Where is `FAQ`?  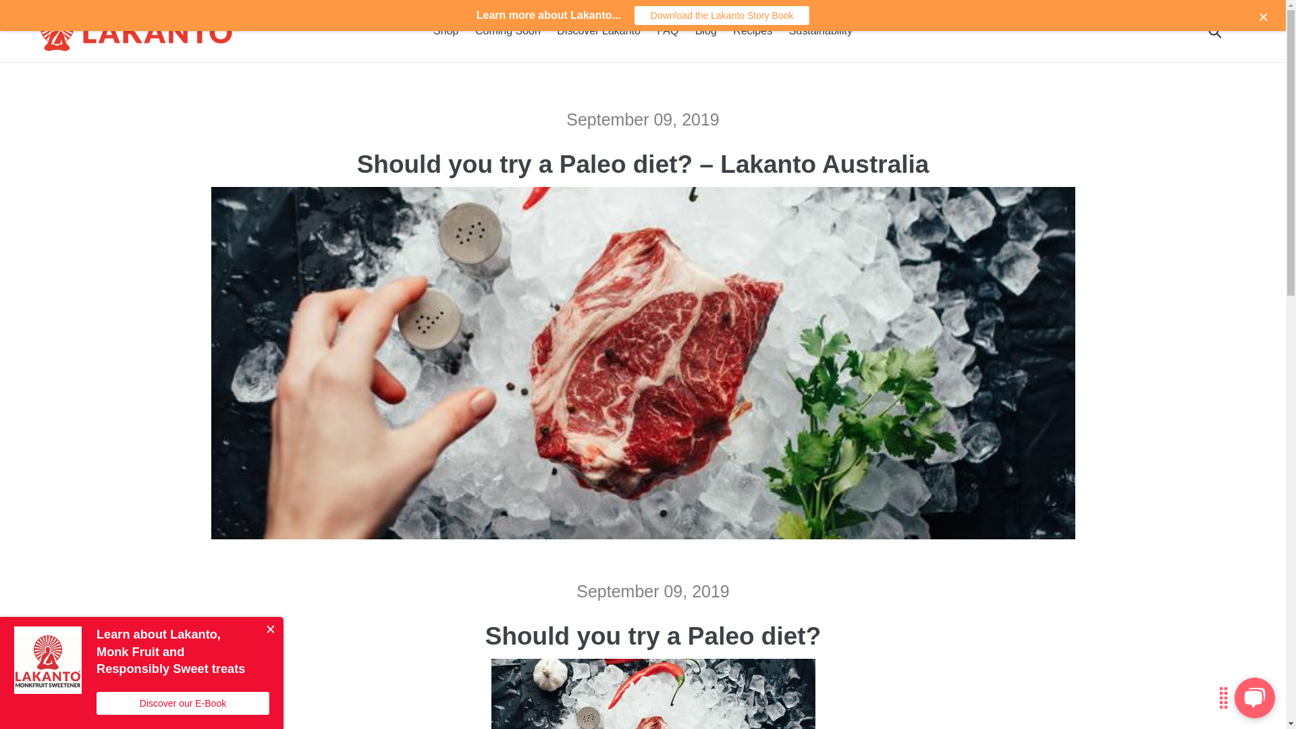 FAQ is located at coordinates (668, 31).